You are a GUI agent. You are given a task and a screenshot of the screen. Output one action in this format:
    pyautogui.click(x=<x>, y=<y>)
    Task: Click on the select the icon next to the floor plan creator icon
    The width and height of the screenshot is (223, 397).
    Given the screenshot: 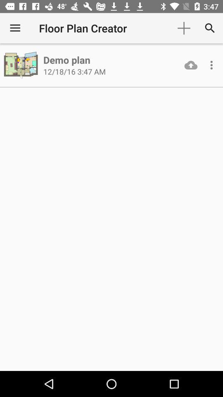 What is the action you would take?
    pyautogui.click(x=183, y=28)
    